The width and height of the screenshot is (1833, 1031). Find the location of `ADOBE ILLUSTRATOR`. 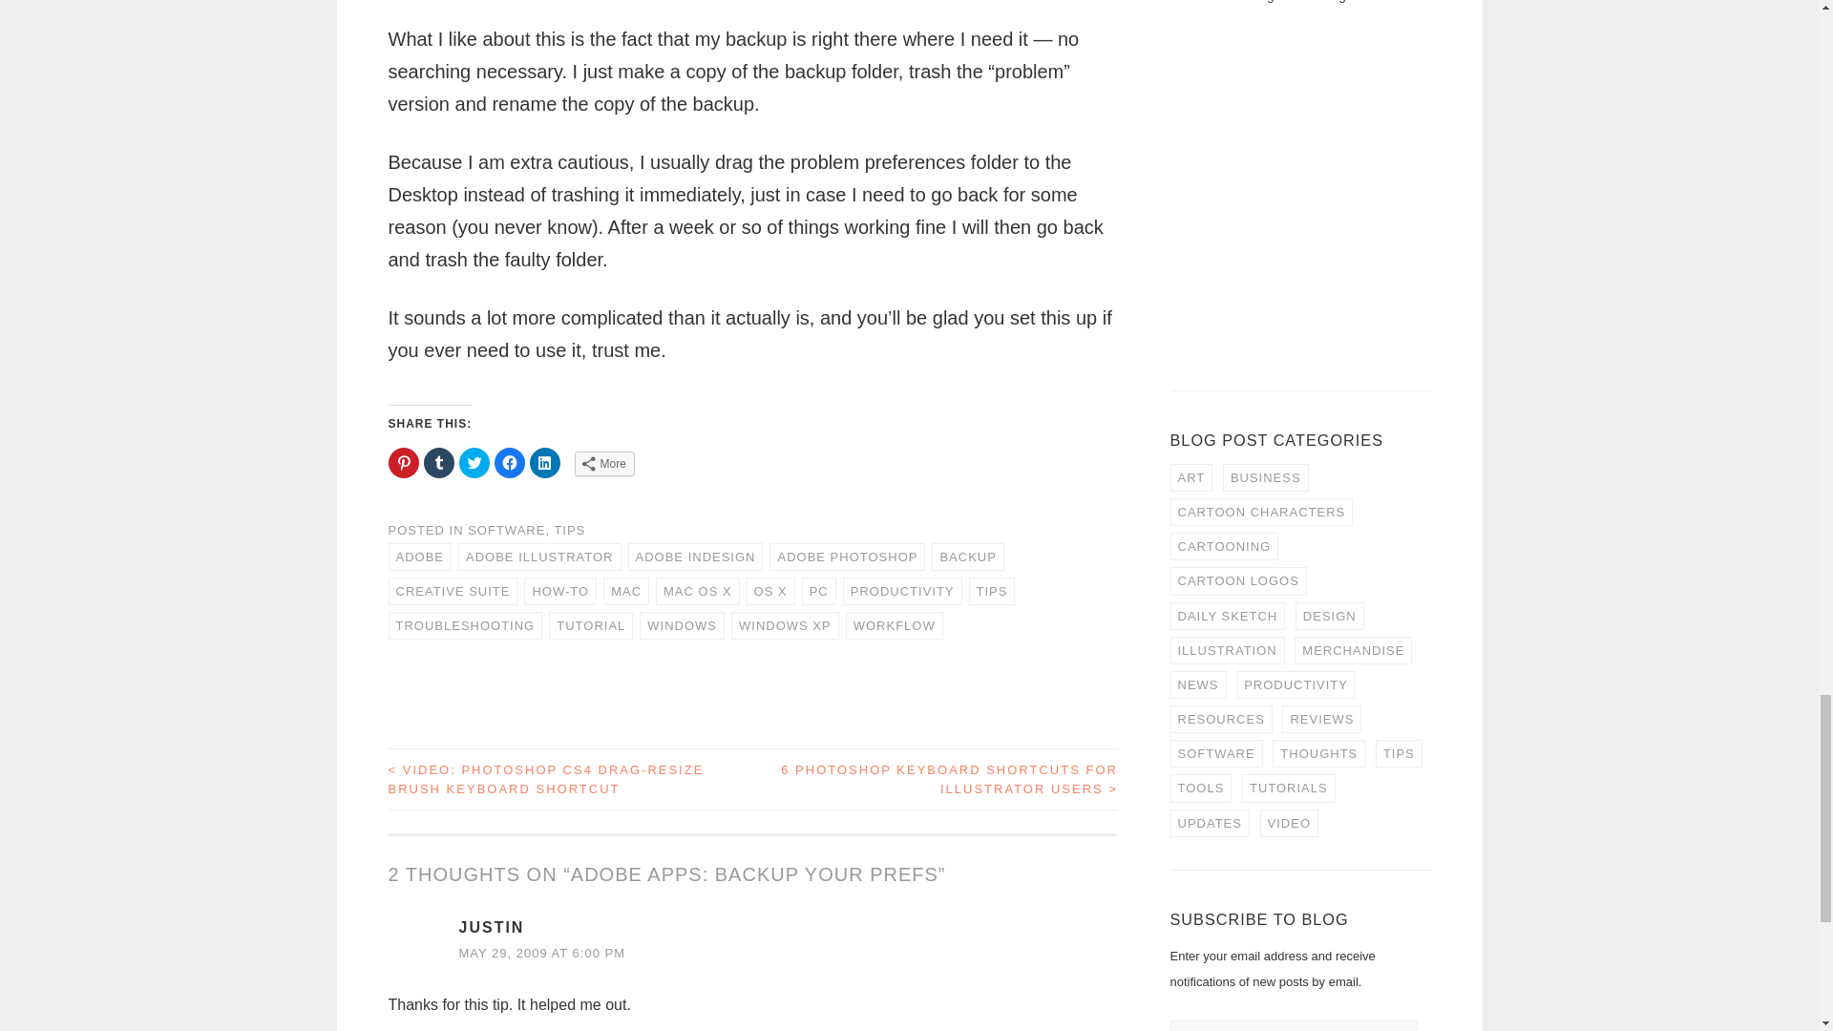

ADOBE ILLUSTRATOR is located at coordinates (539, 558).